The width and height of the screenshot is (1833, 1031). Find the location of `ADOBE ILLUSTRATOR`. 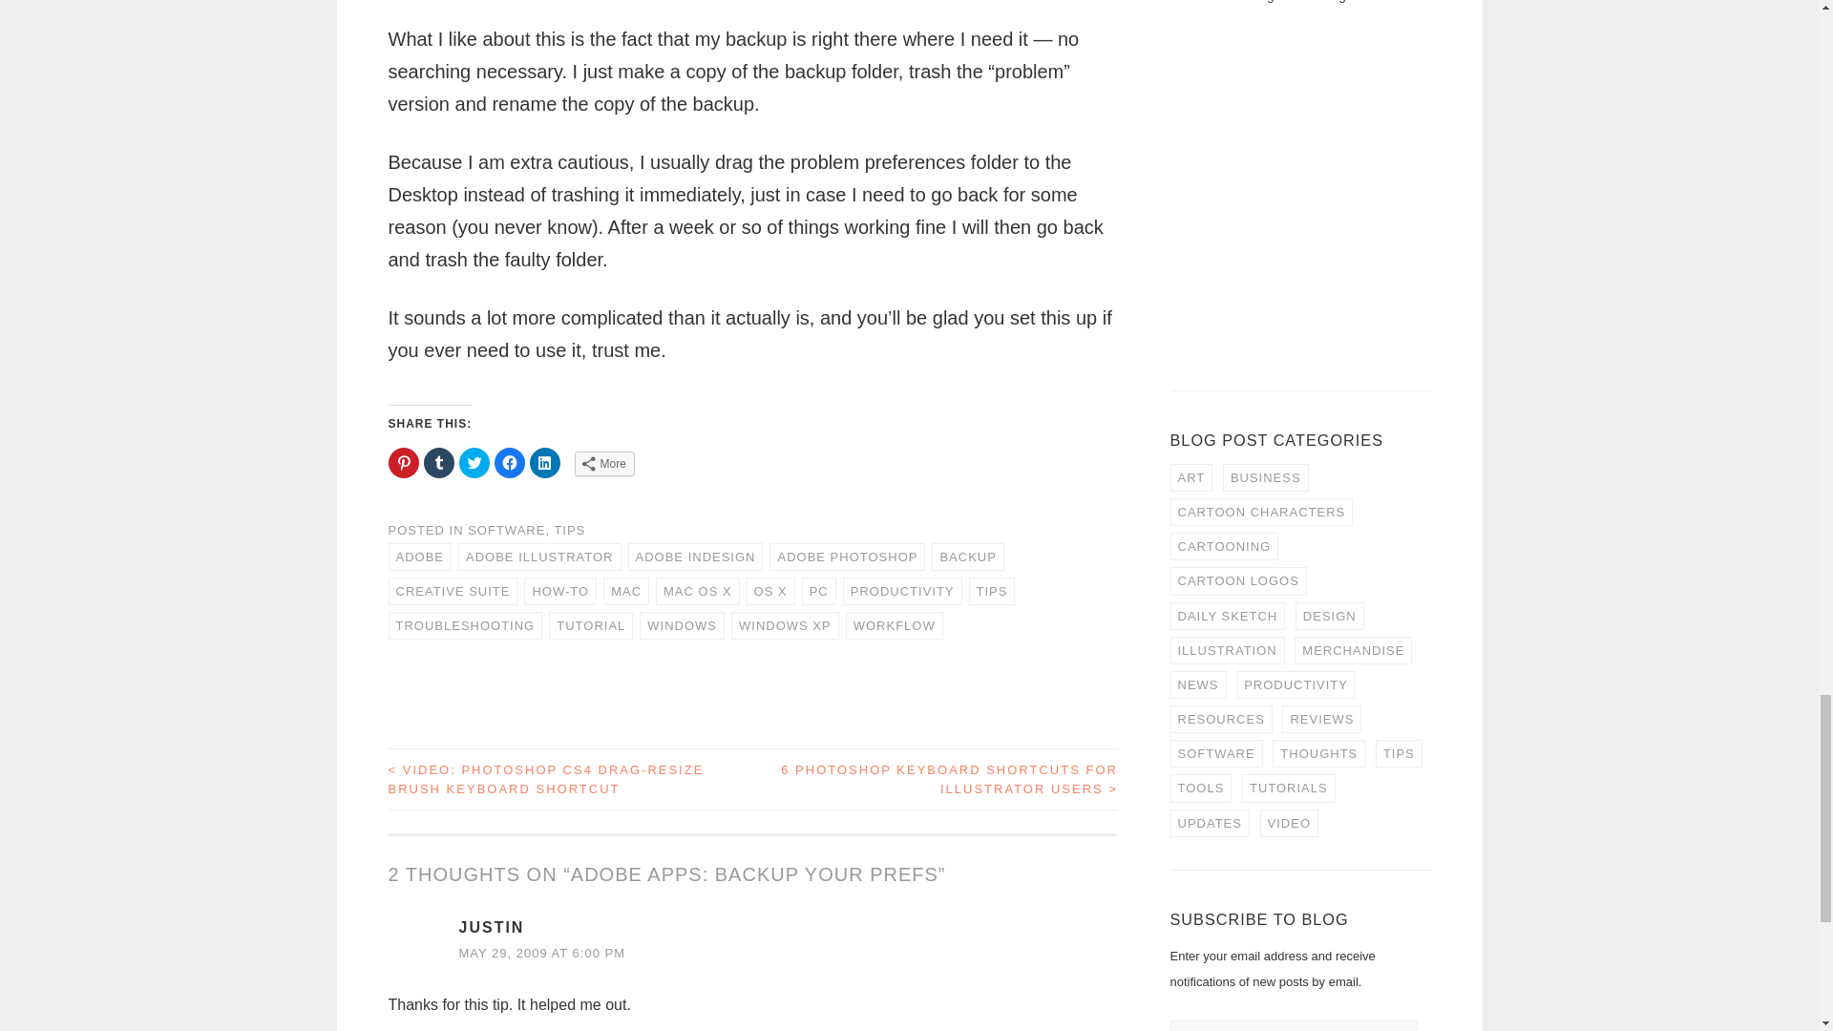

ADOBE ILLUSTRATOR is located at coordinates (539, 558).